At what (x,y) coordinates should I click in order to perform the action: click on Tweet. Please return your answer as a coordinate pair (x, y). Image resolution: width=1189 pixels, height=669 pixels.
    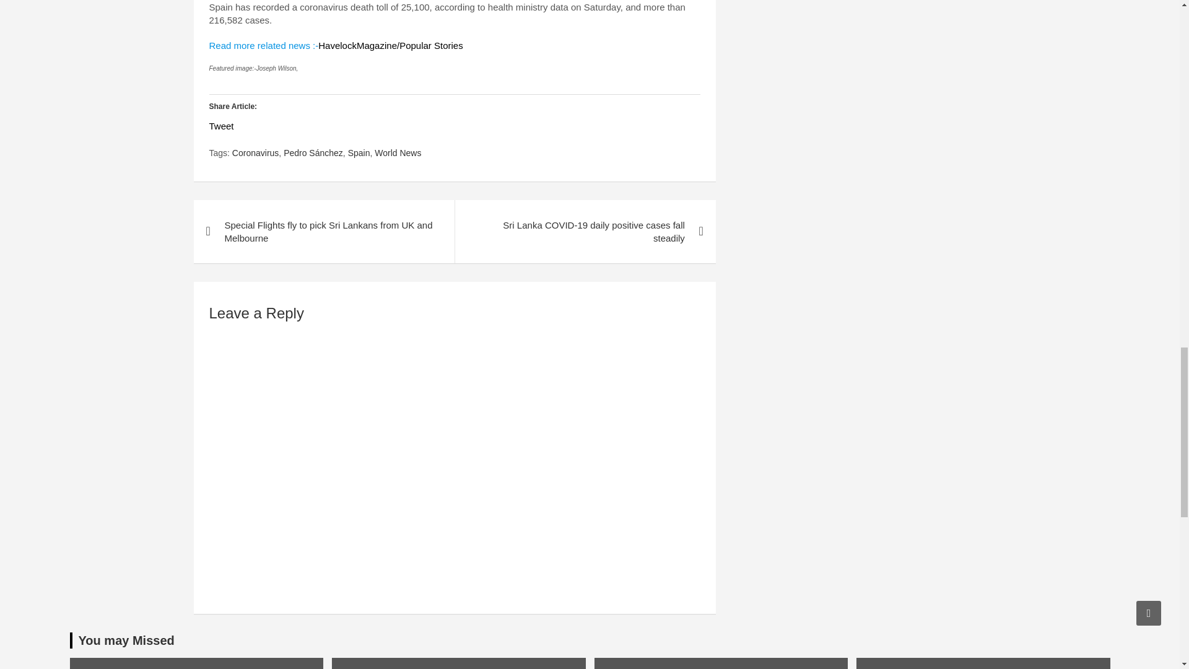
    Looking at the image, I should click on (222, 126).